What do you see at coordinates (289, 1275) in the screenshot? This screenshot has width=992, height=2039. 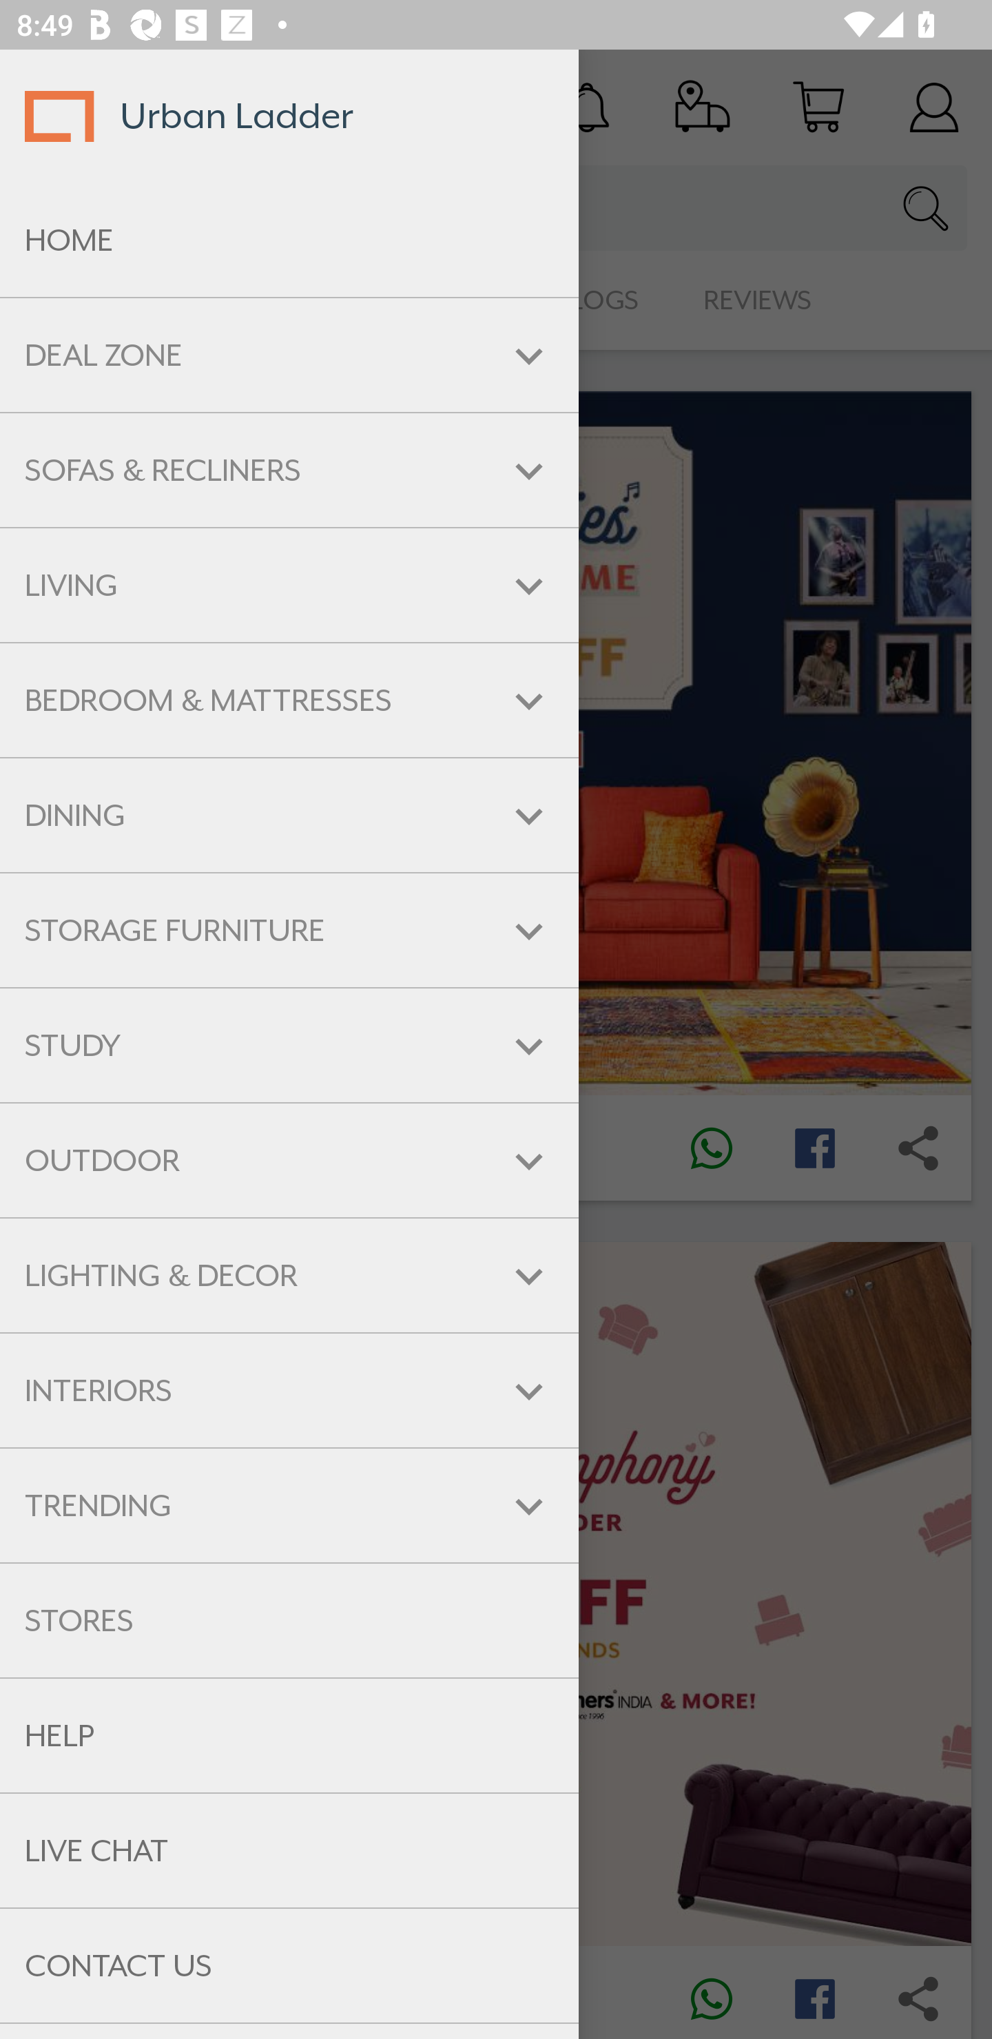 I see `LIGHTING & DECOR ` at bounding box center [289, 1275].